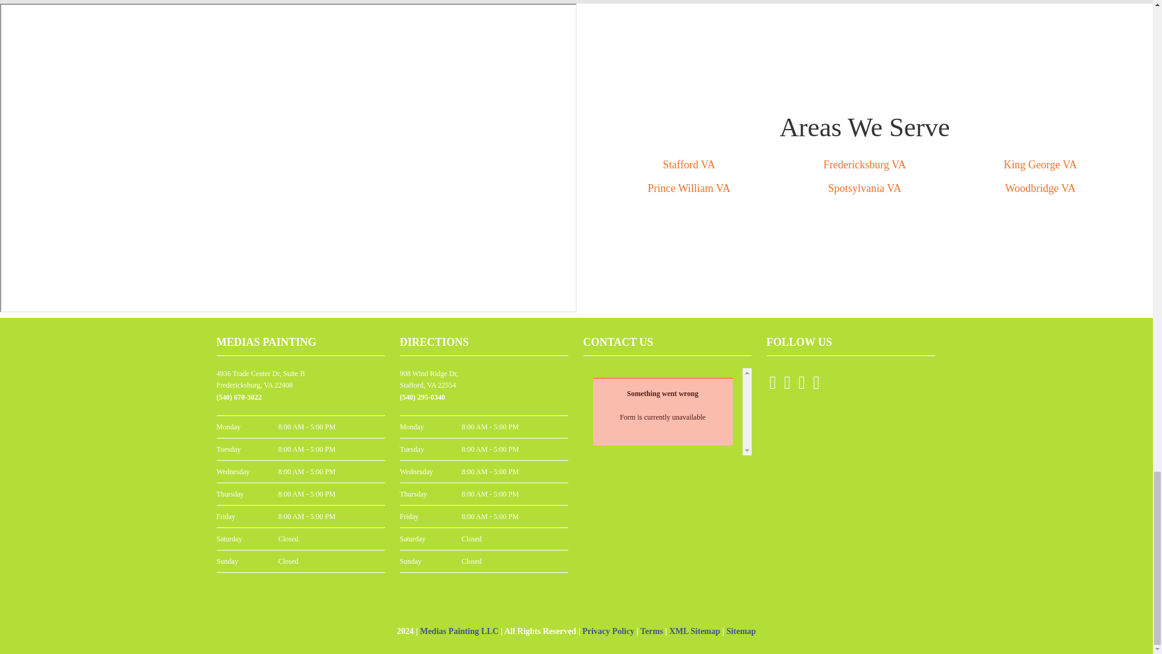 This screenshot has width=1162, height=654. Describe the element at coordinates (864, 165) in the screenshot. I see `Fredericksburg VA` at that location.